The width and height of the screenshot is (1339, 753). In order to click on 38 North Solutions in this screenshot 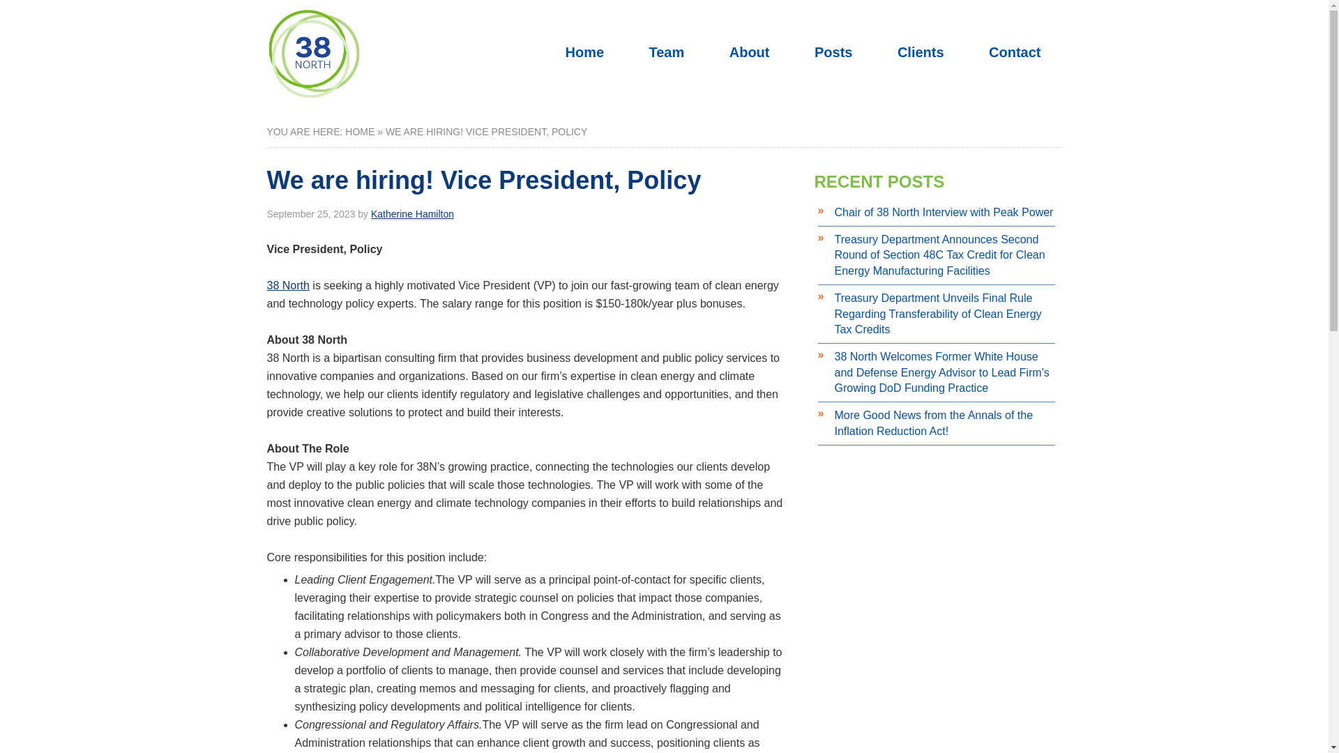, I will do `click(313, 93)`.